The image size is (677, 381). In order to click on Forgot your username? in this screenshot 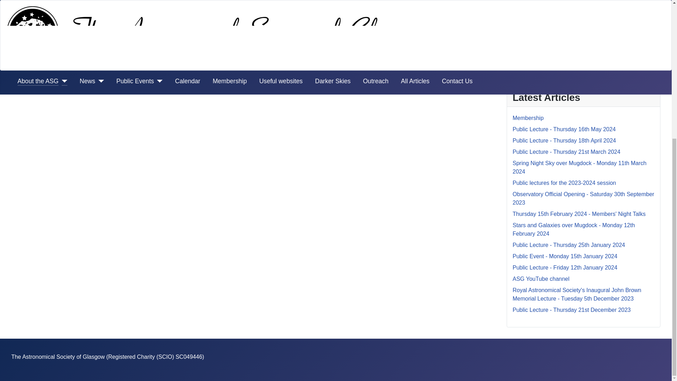, I will do `click(542, 38)`.